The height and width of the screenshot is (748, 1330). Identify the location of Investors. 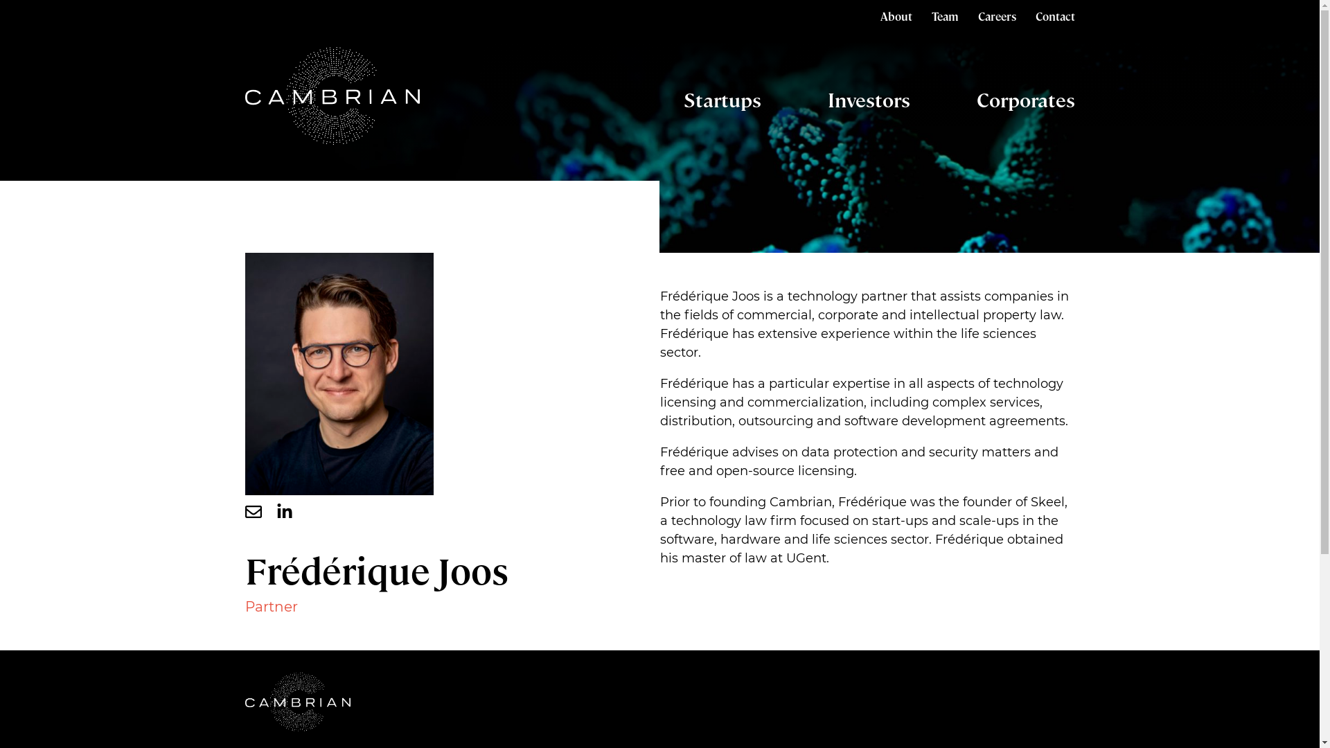
(869, 98).